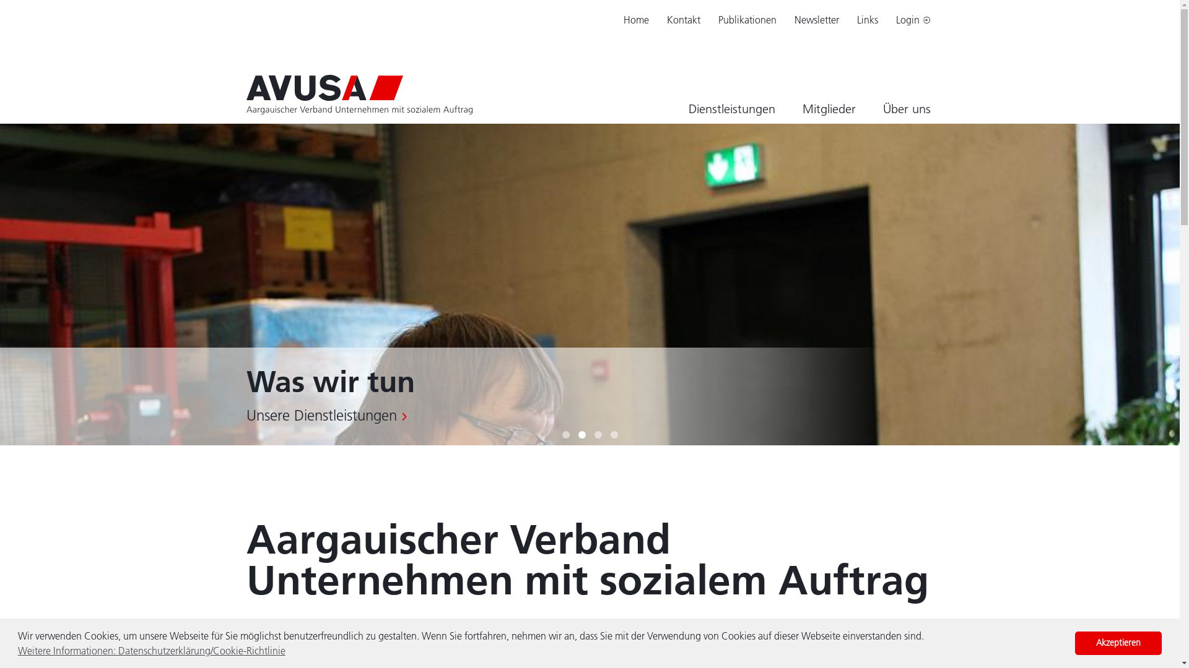  What do you see at coordinates (1118, 643) in the screenshot?
I see `Akzeptieren` at bounding box center [1118, 643].